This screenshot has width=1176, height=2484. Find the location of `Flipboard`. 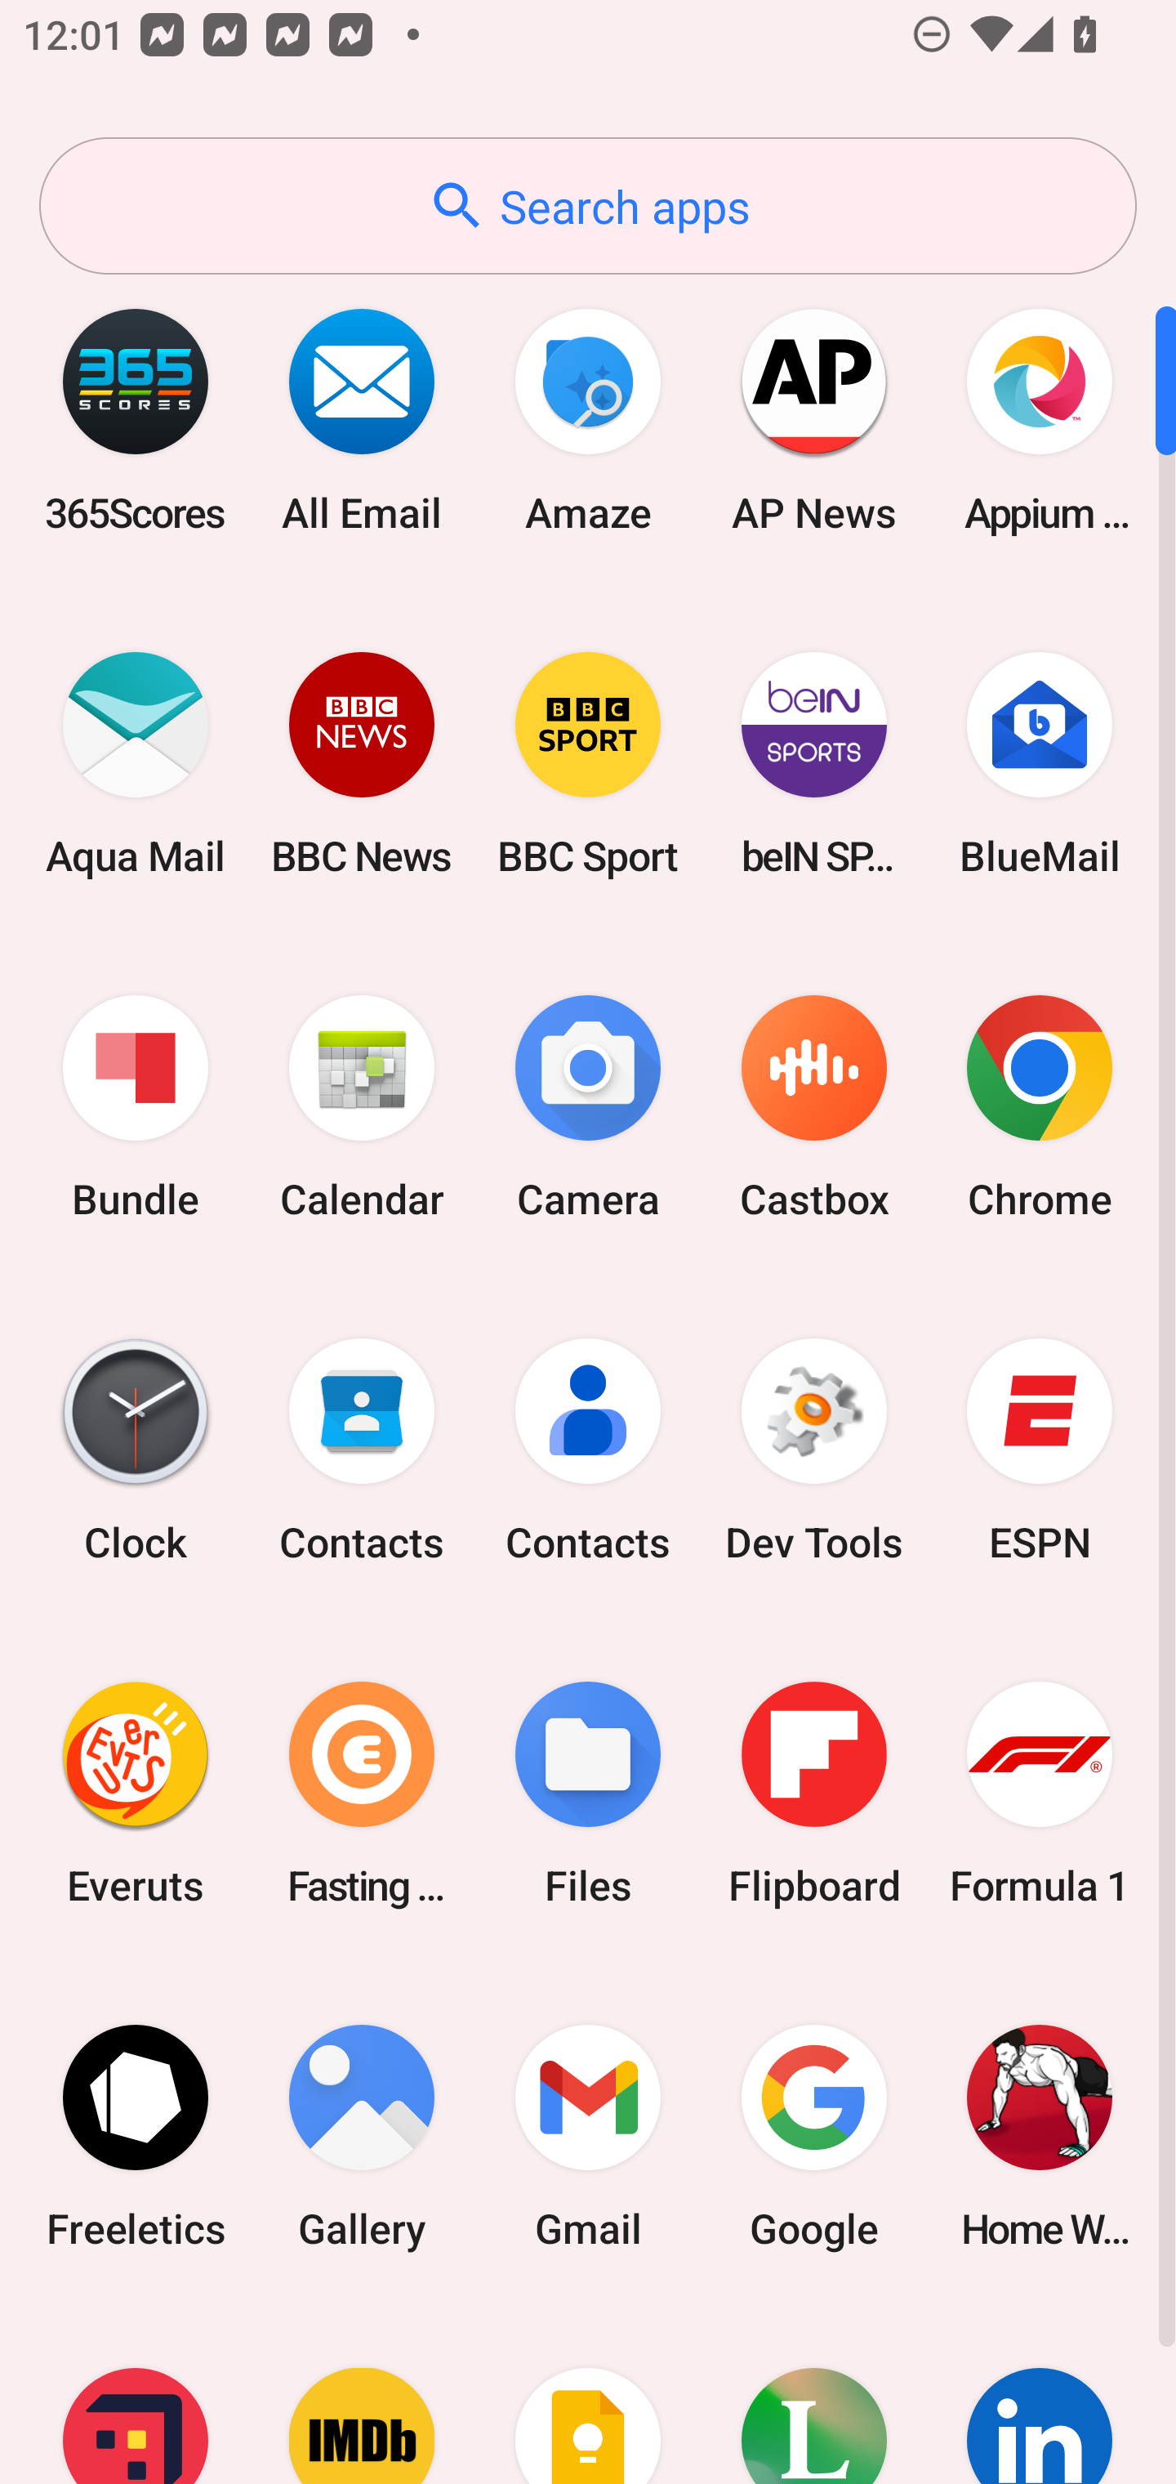

Flipboard is located at coordinates (813, 1793).